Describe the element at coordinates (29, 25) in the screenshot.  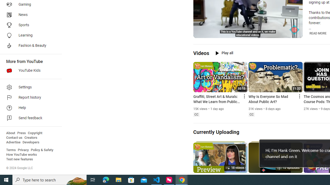
I see `Sports` at that location.